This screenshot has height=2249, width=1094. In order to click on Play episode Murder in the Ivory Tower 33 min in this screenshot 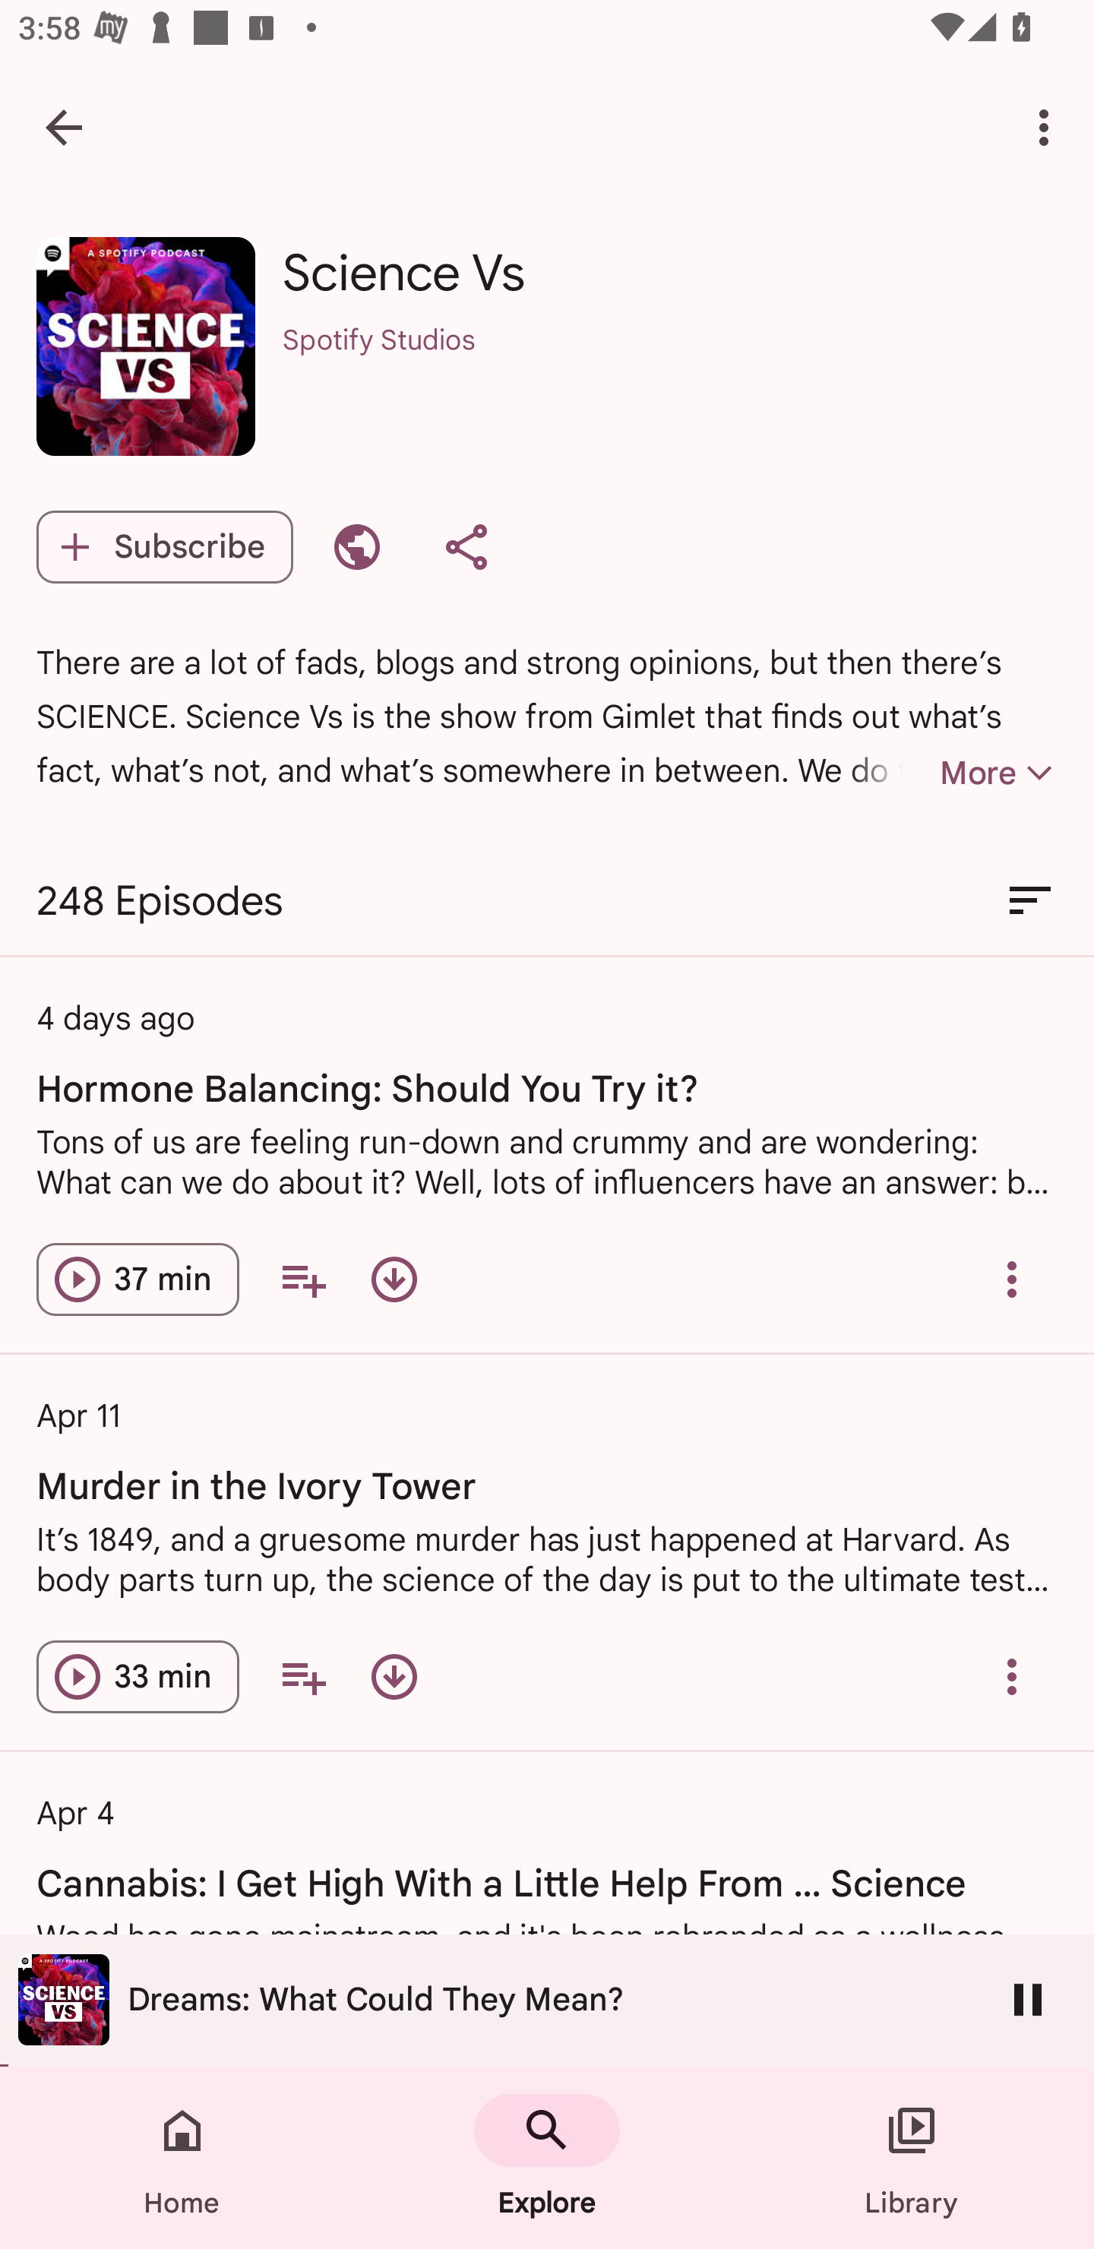, I will do `click(138, 1676)`.